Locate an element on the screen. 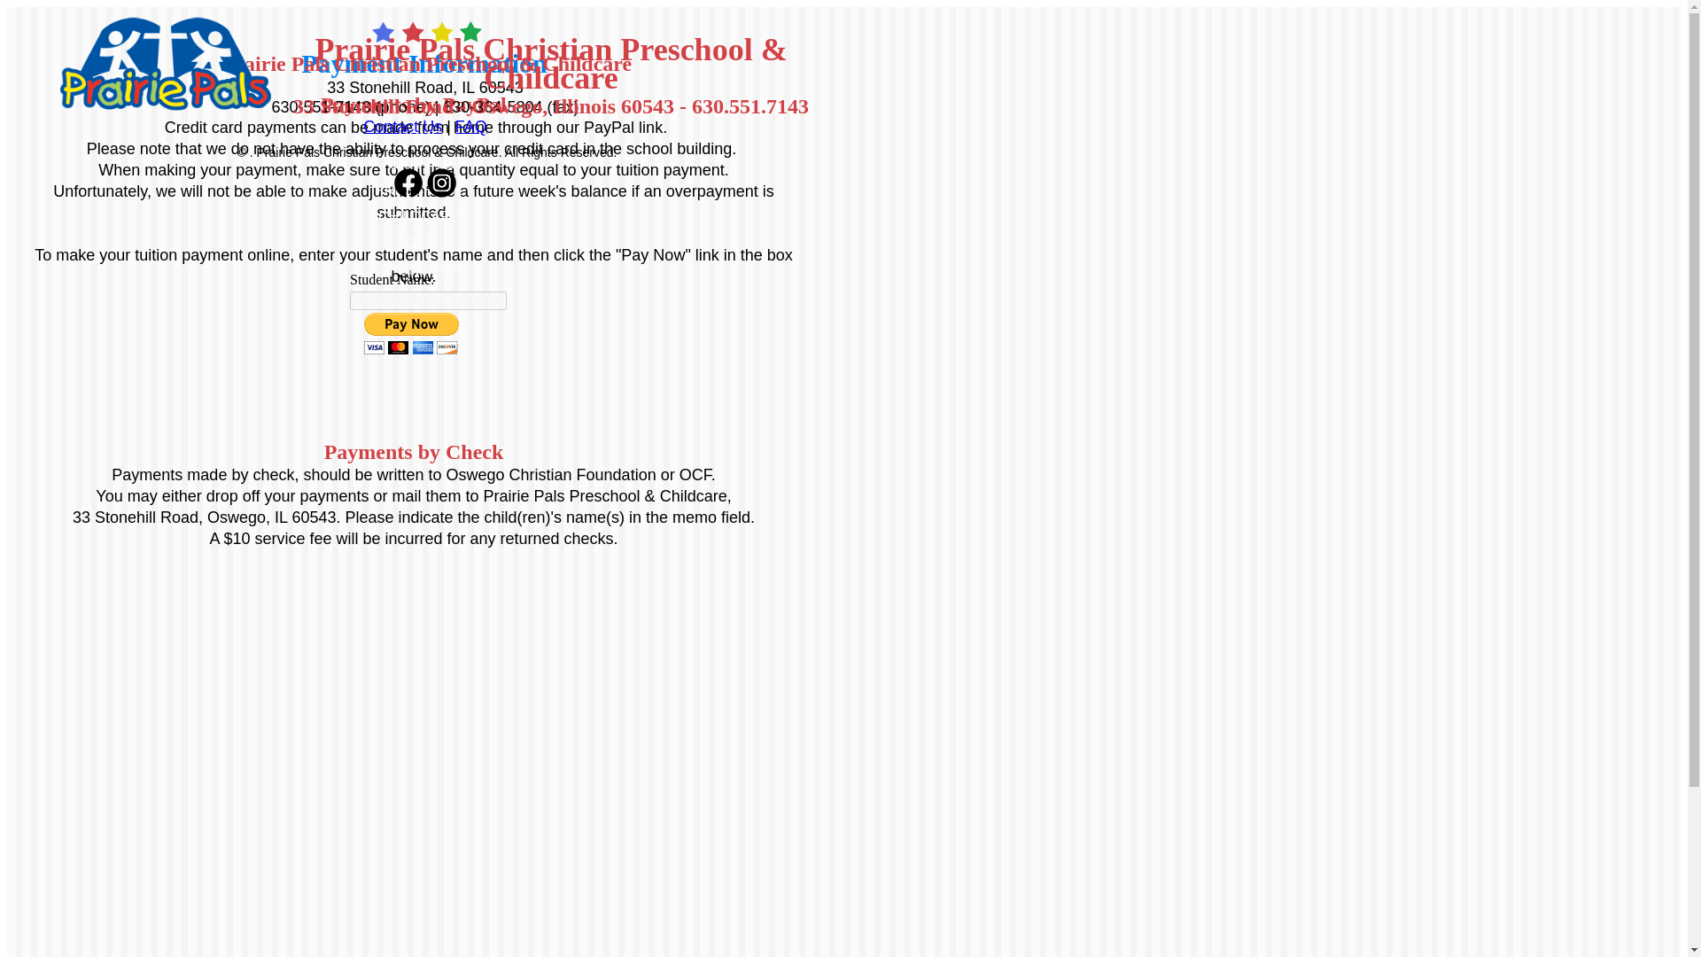 The height and width of the screenshot is (957, 1701). HOME is located at coordinates (419, 136).